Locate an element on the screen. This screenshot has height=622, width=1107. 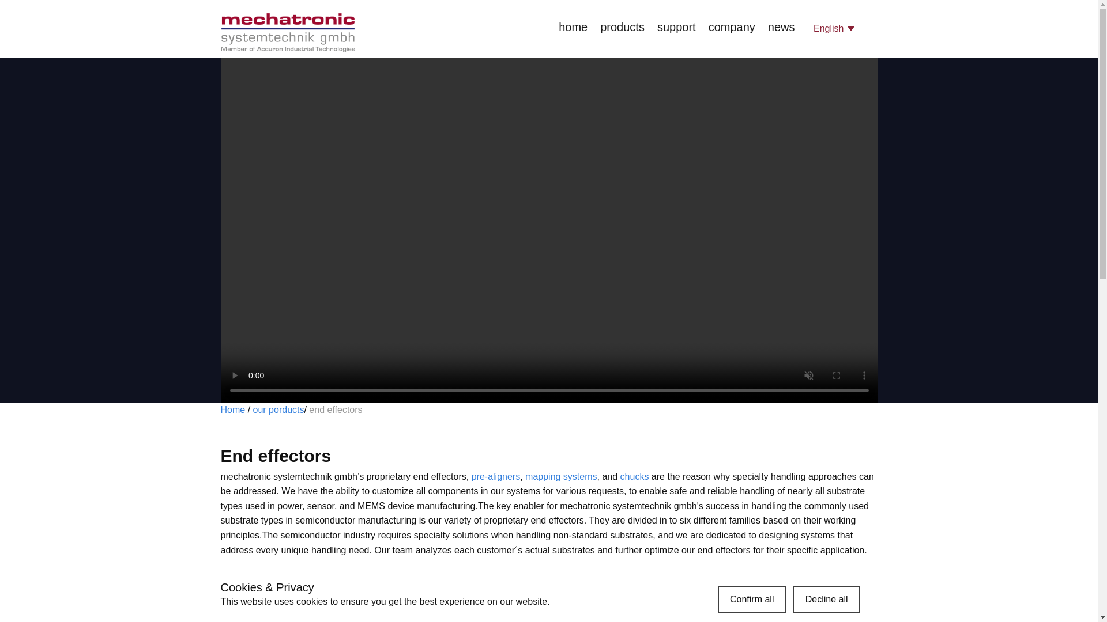
news is located at coordinates (781, 28).